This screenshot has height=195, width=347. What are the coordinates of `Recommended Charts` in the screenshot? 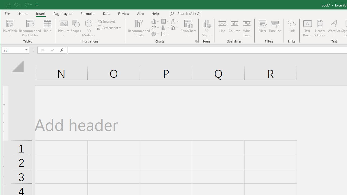 It's located at (196, 41).